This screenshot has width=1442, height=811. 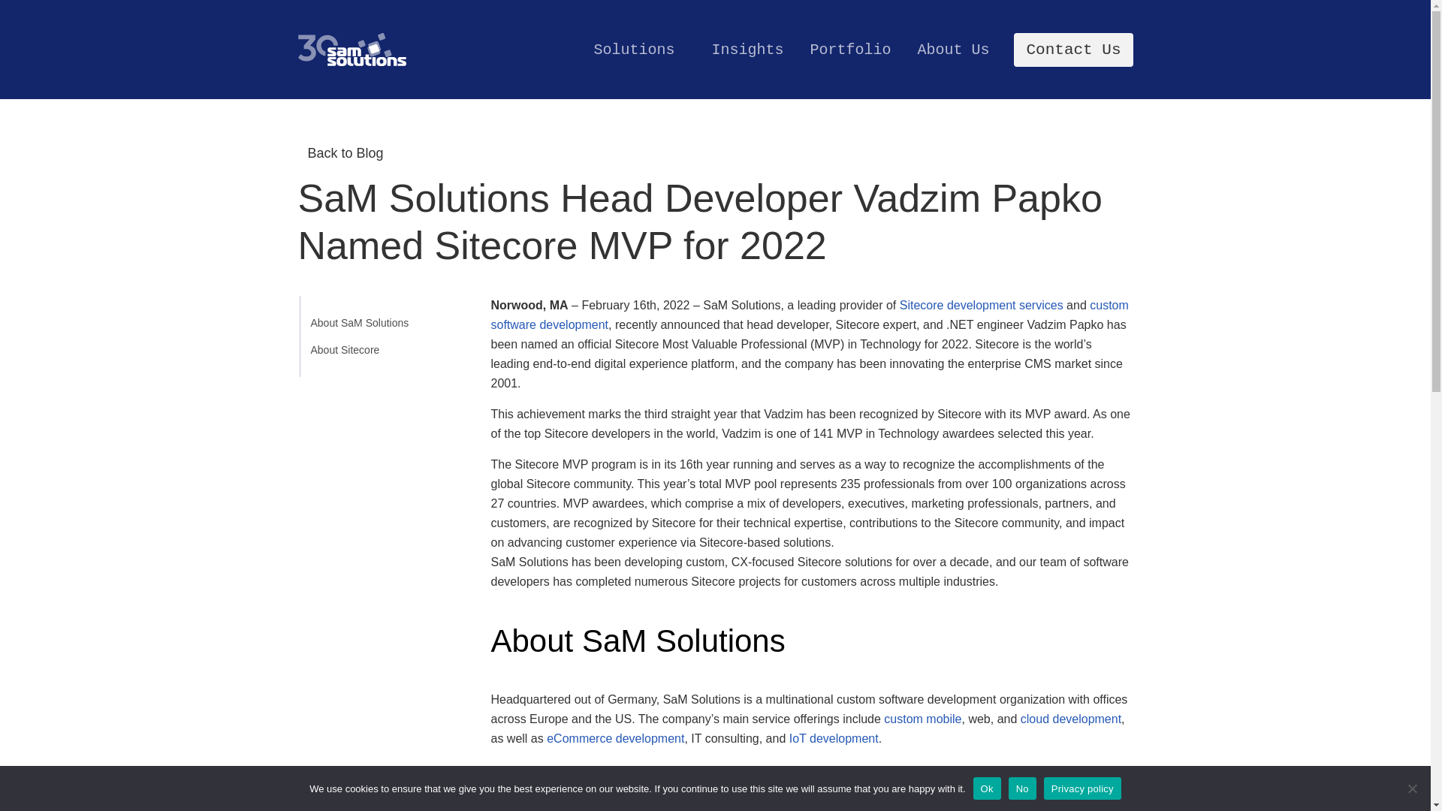 I want to click on No, so click(x=1412, y=788).